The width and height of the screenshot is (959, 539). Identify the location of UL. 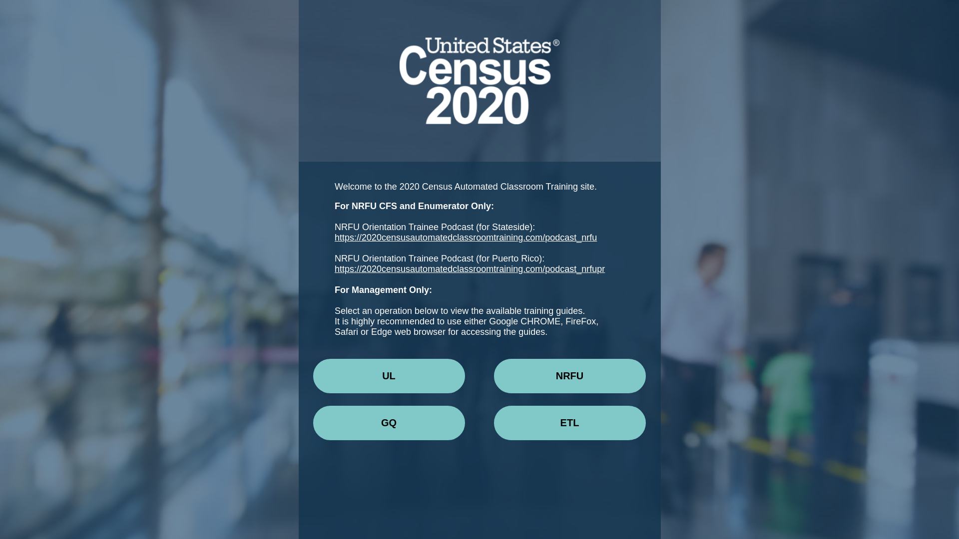
(389, 376).